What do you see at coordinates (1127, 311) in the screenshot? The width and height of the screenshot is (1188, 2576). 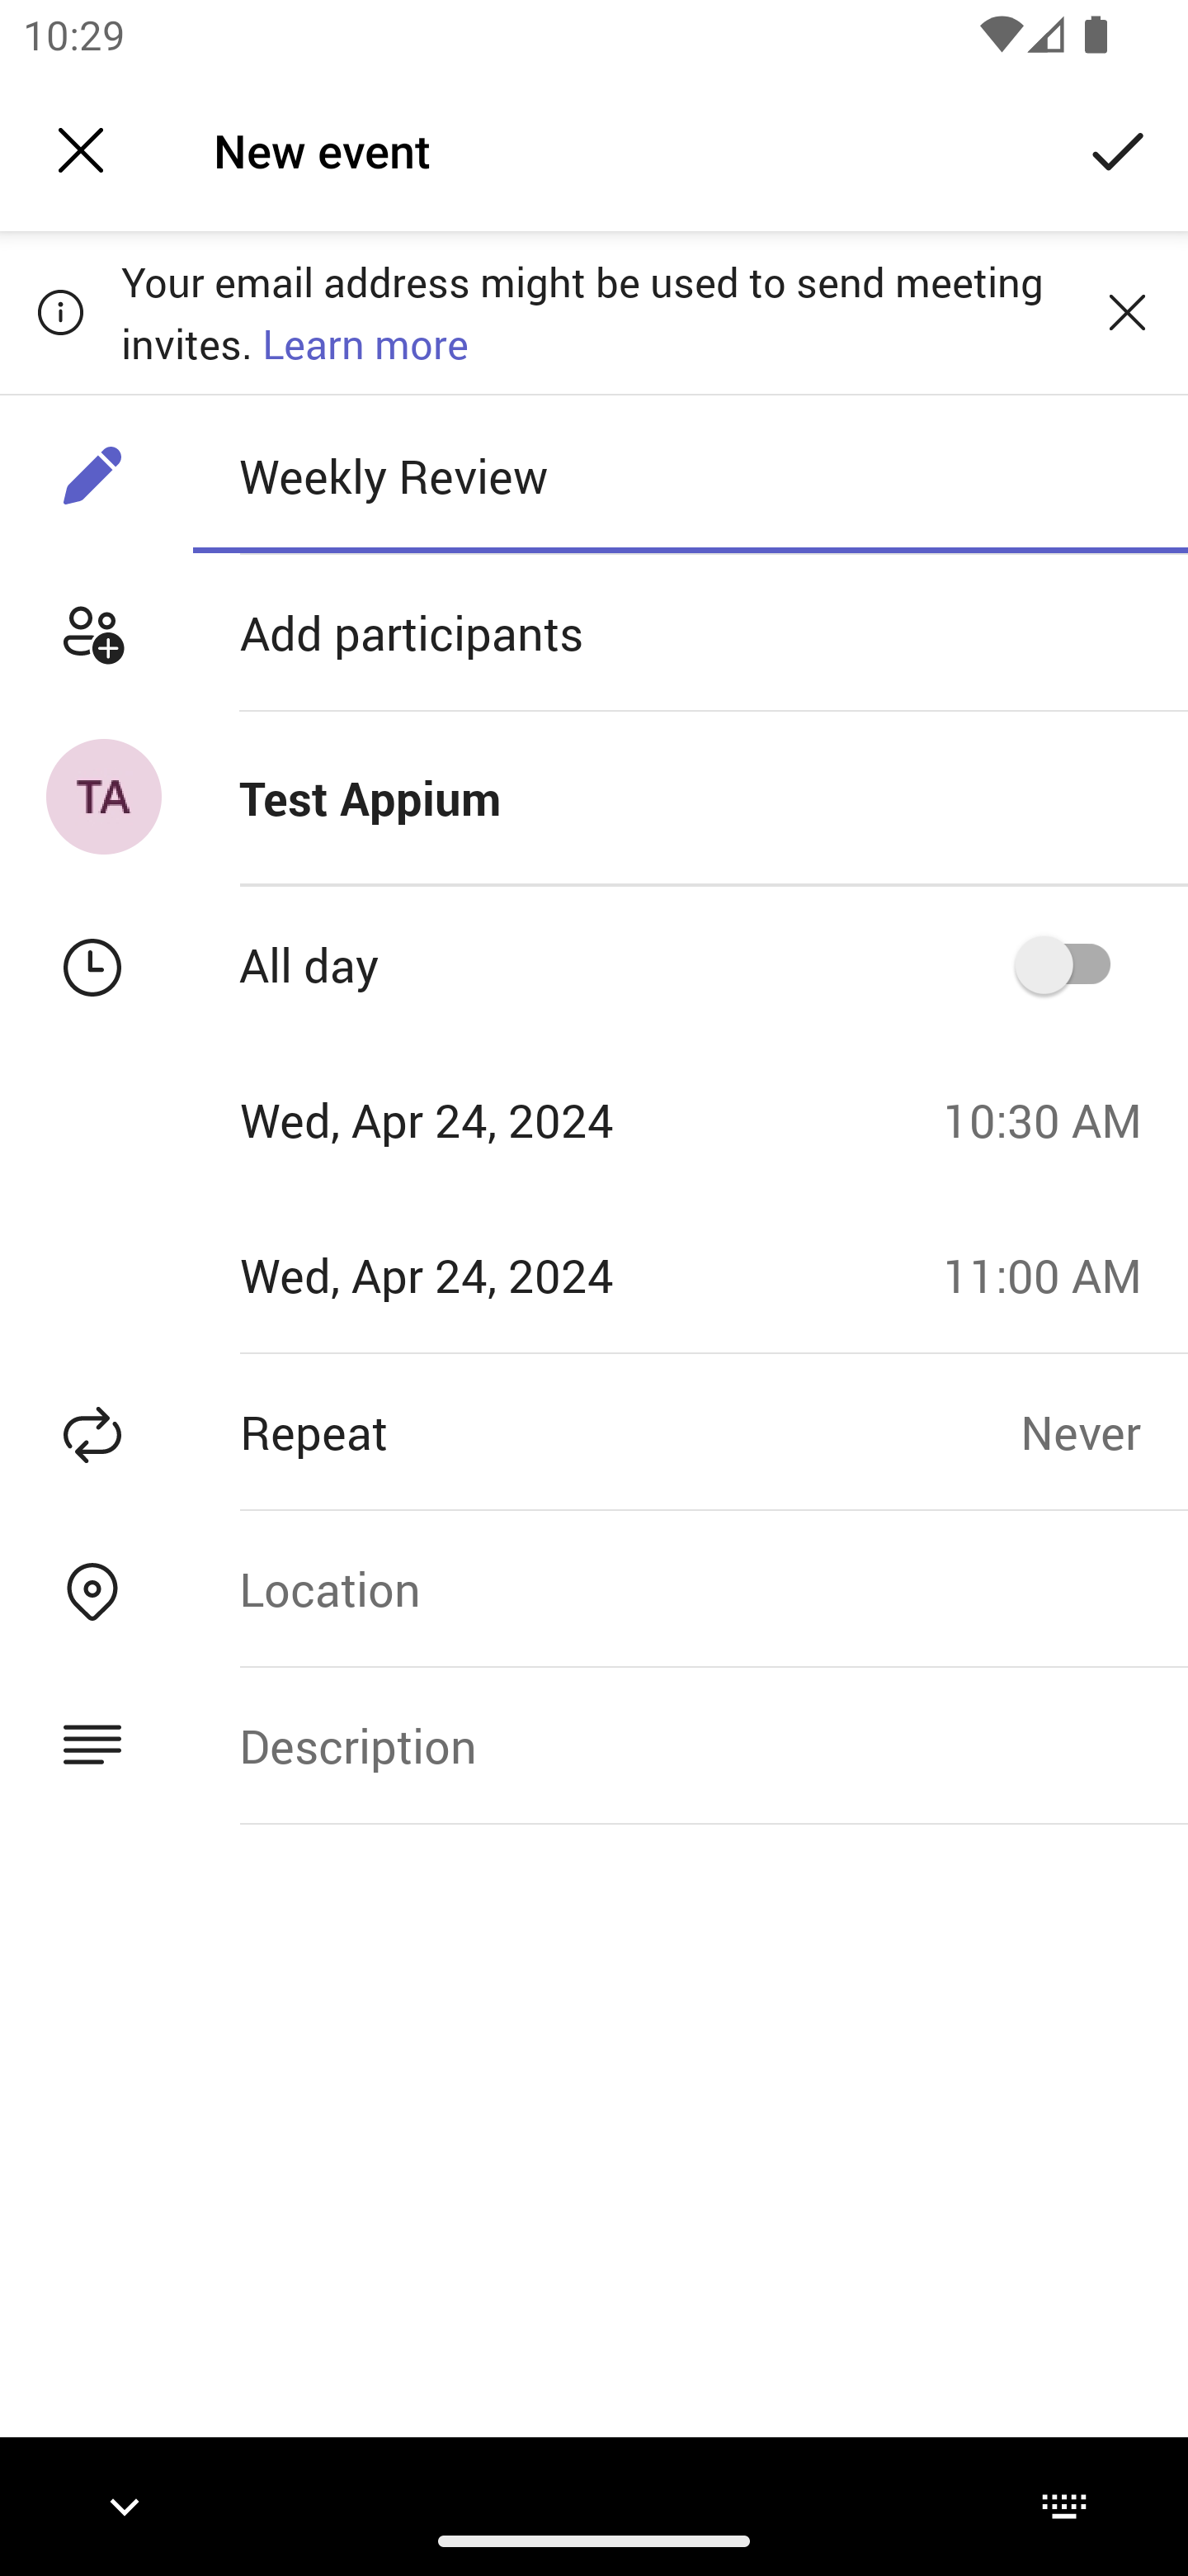 I see `Dismiss banner` at bounding box center [1127, 311].